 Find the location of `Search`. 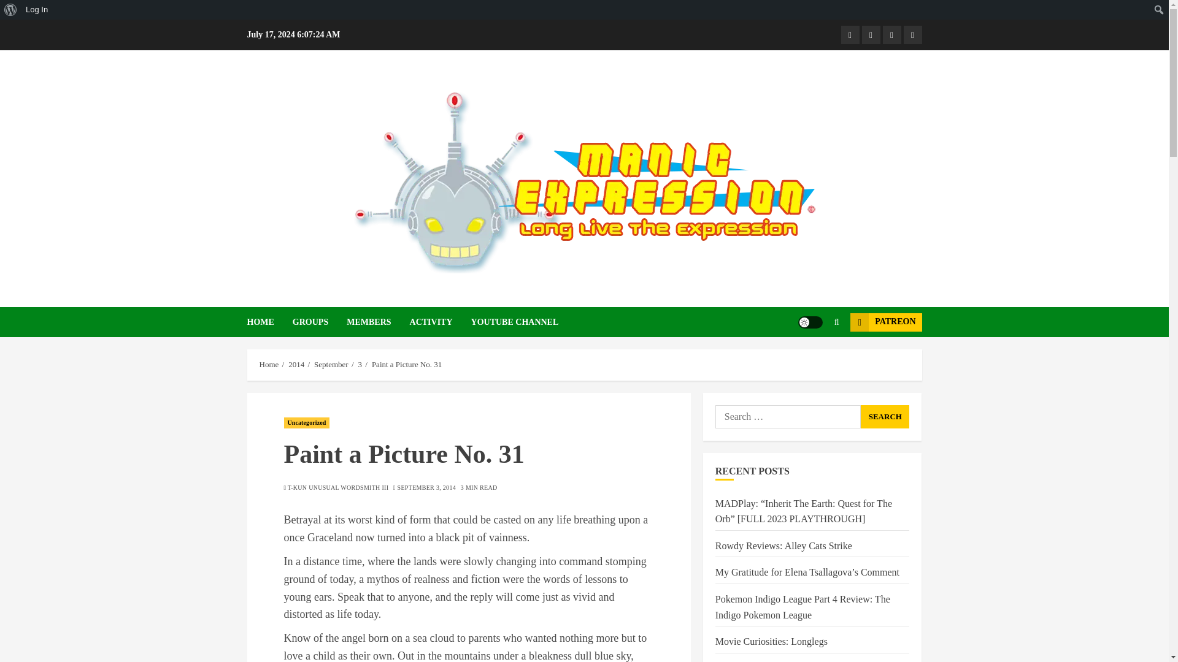

Search is located at coordinates (885, 416).